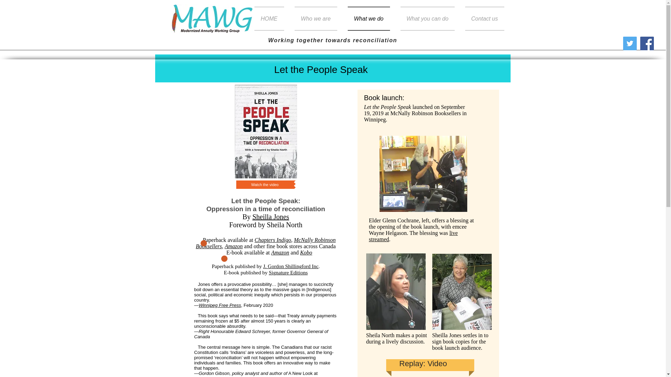 The height and width of the screenshot is (377, 671). What do you see at coordinates (272, 19) in the screenshot?
I see `HOME` at bounding box center [272, 19].